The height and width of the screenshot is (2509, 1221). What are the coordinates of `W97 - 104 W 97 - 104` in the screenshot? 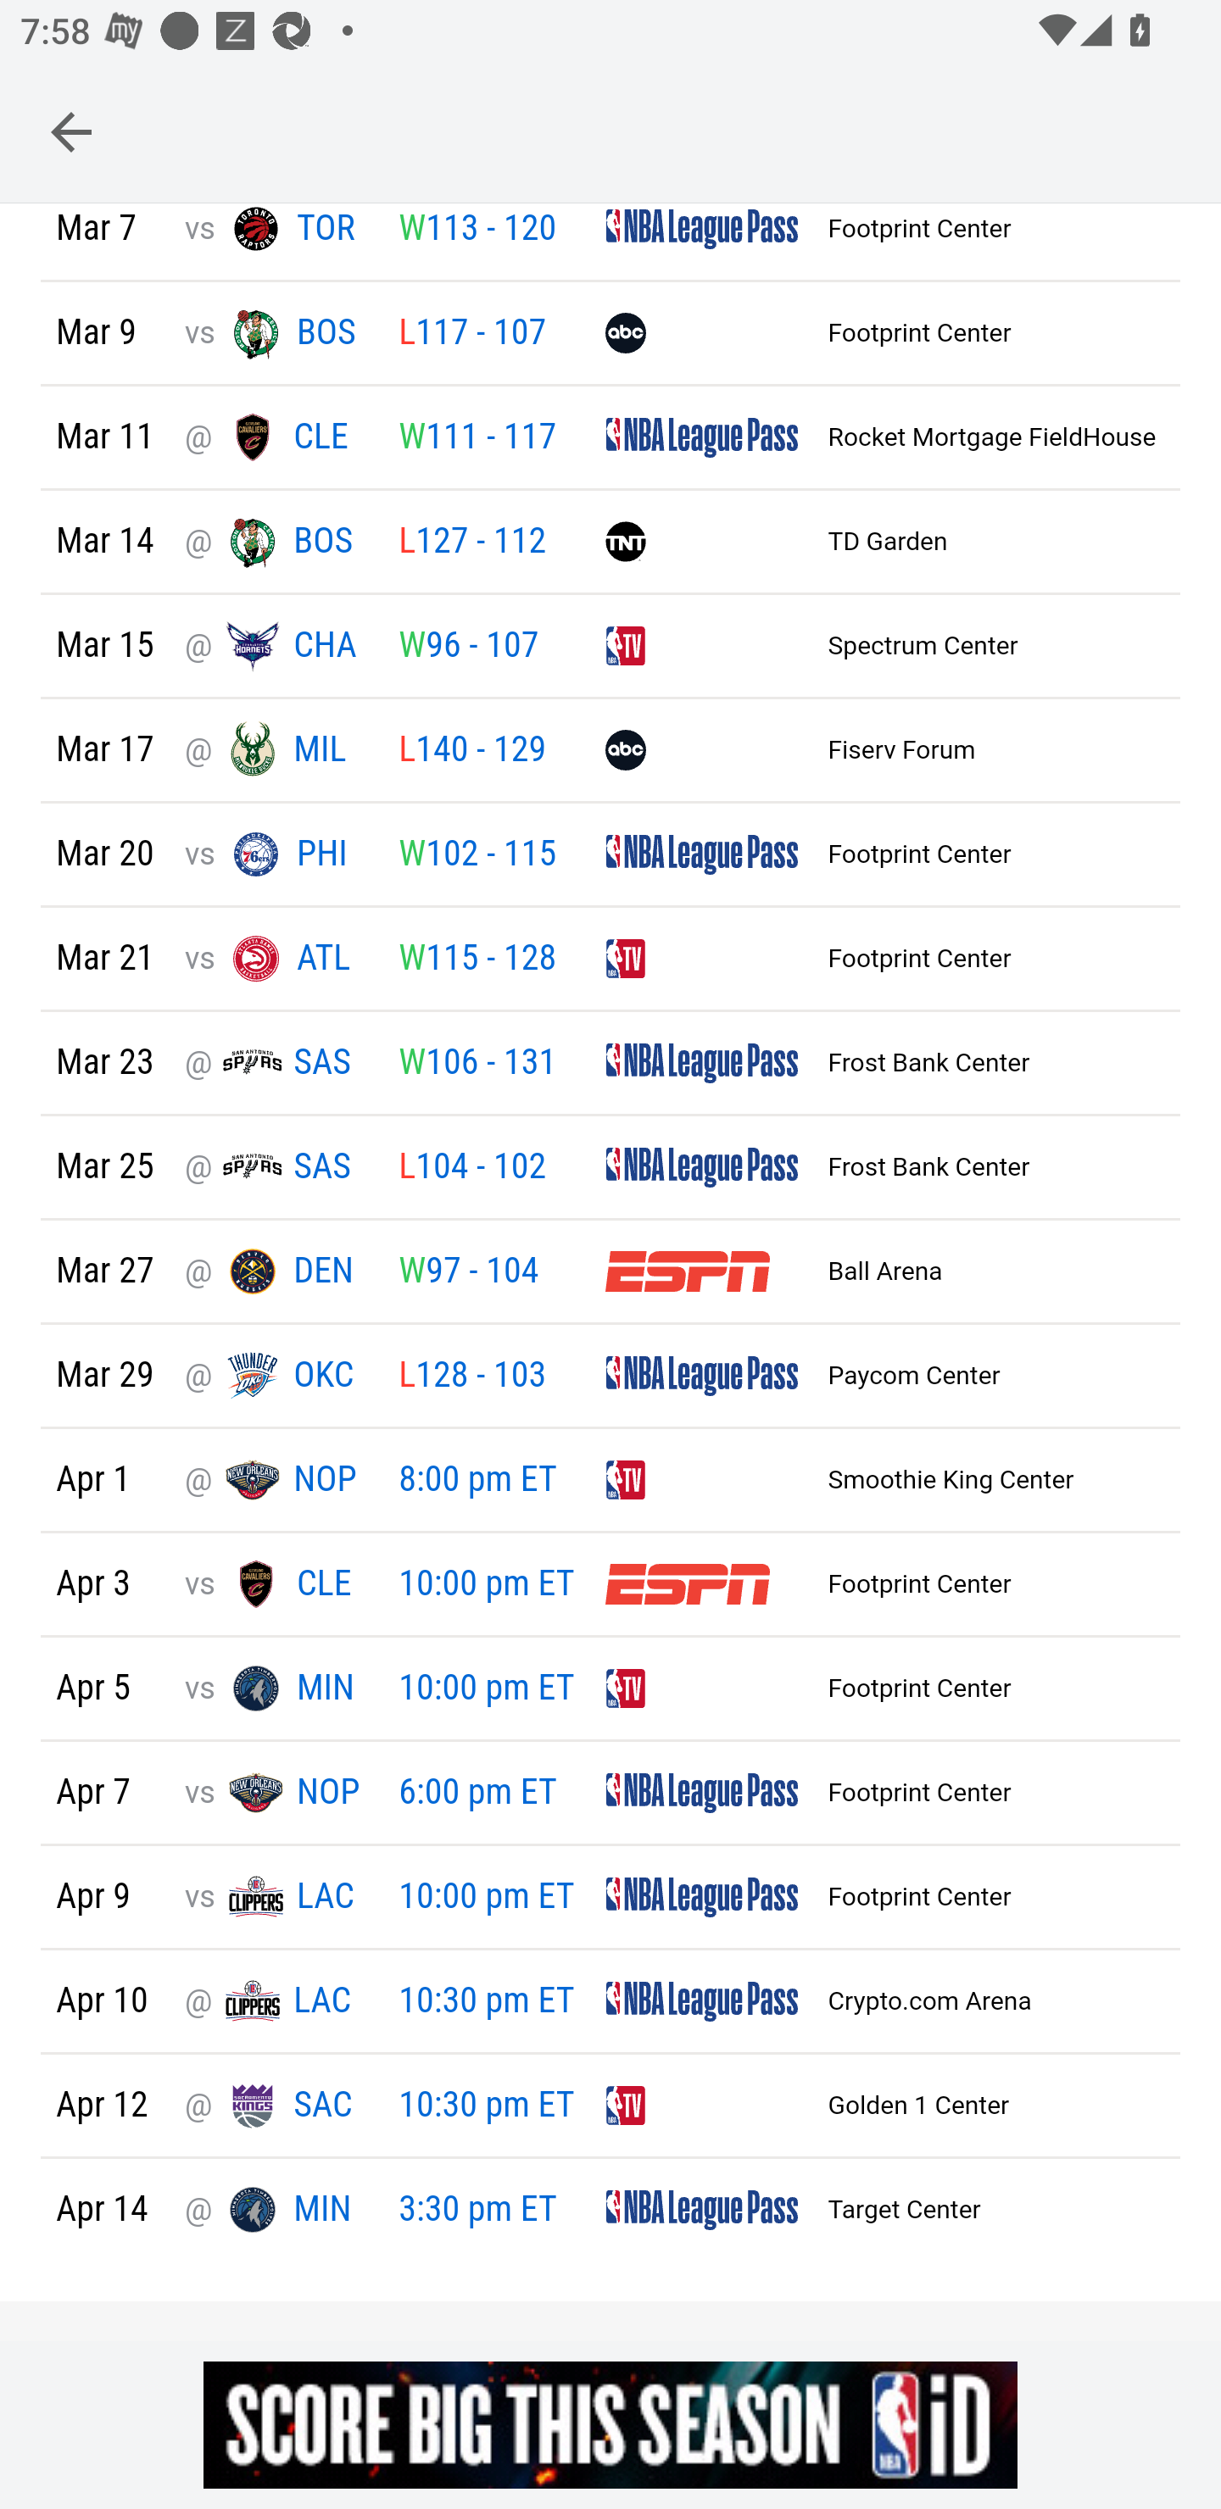 It's located at (468, 1273).